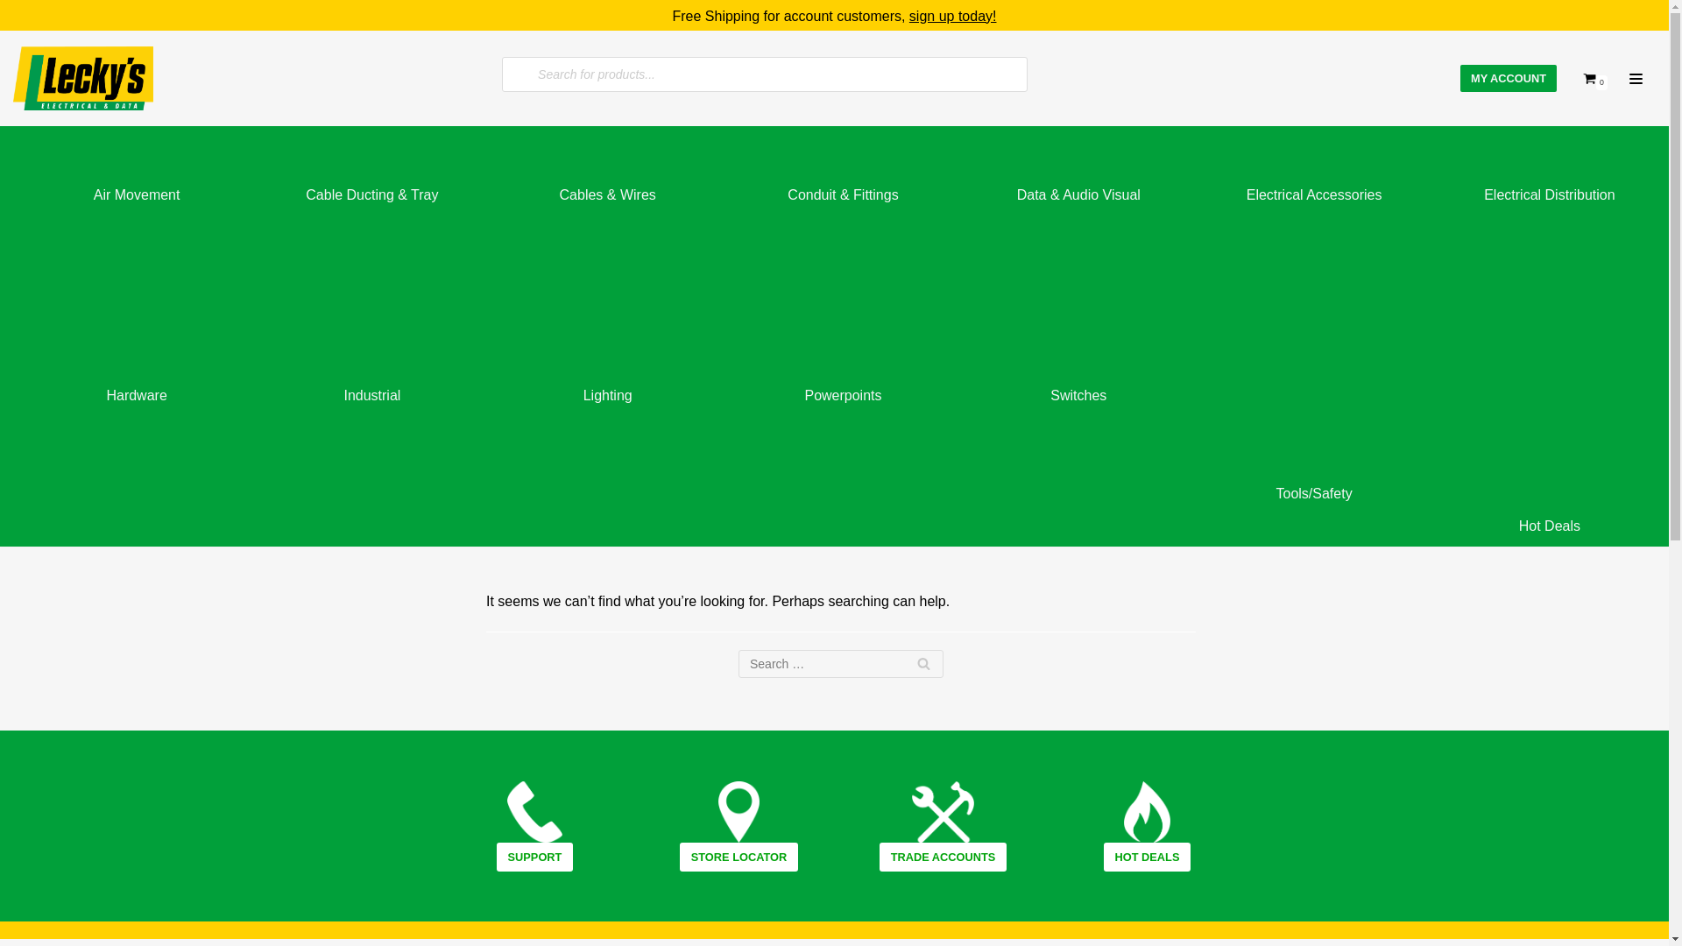 This screenshot has height=946, width=1682. What do you see at coordinates (1305, 179) in the screenshot?
I see `Electrical Accessories` at bounding box center [1305, 179].